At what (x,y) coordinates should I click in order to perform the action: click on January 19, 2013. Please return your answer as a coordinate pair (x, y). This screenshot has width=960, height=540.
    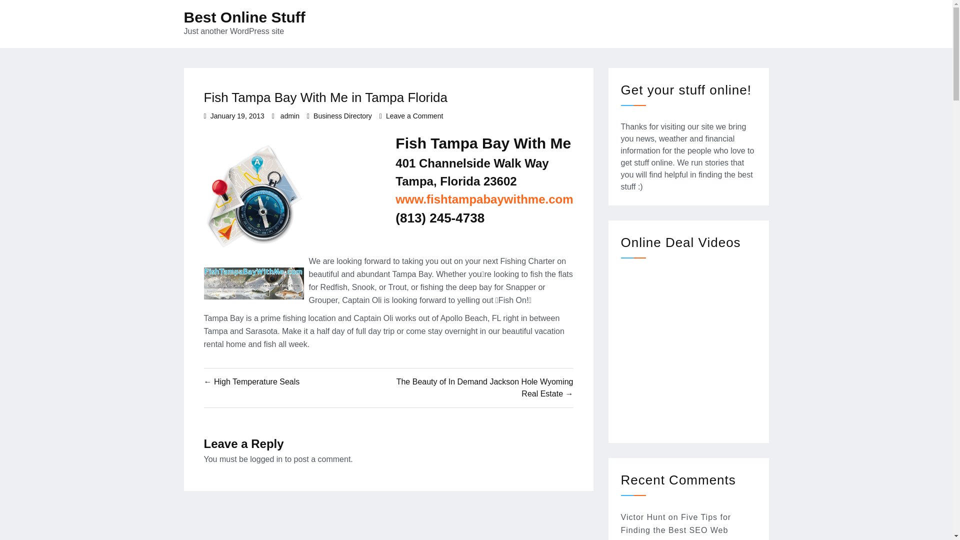
    Looking at the image, I should click on (237, 115).